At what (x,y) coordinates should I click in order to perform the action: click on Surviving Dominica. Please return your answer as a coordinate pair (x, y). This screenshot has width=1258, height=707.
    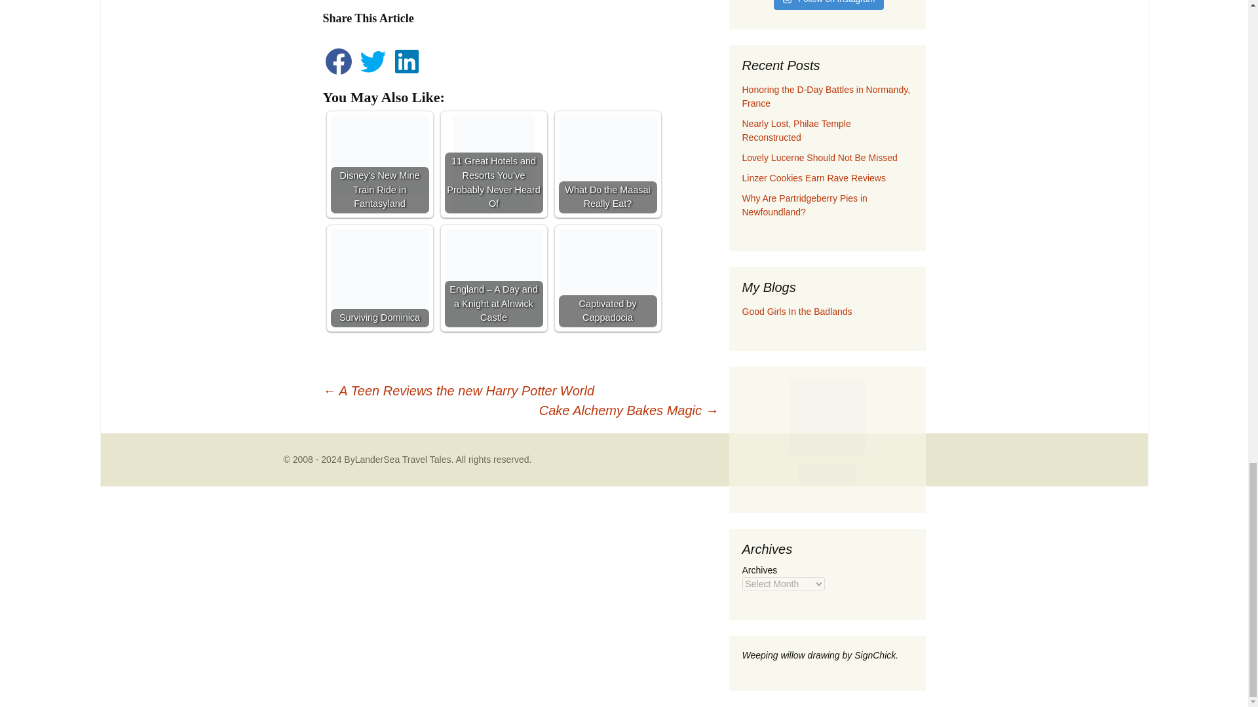
    Looking at the image, I should click on (379, 278).